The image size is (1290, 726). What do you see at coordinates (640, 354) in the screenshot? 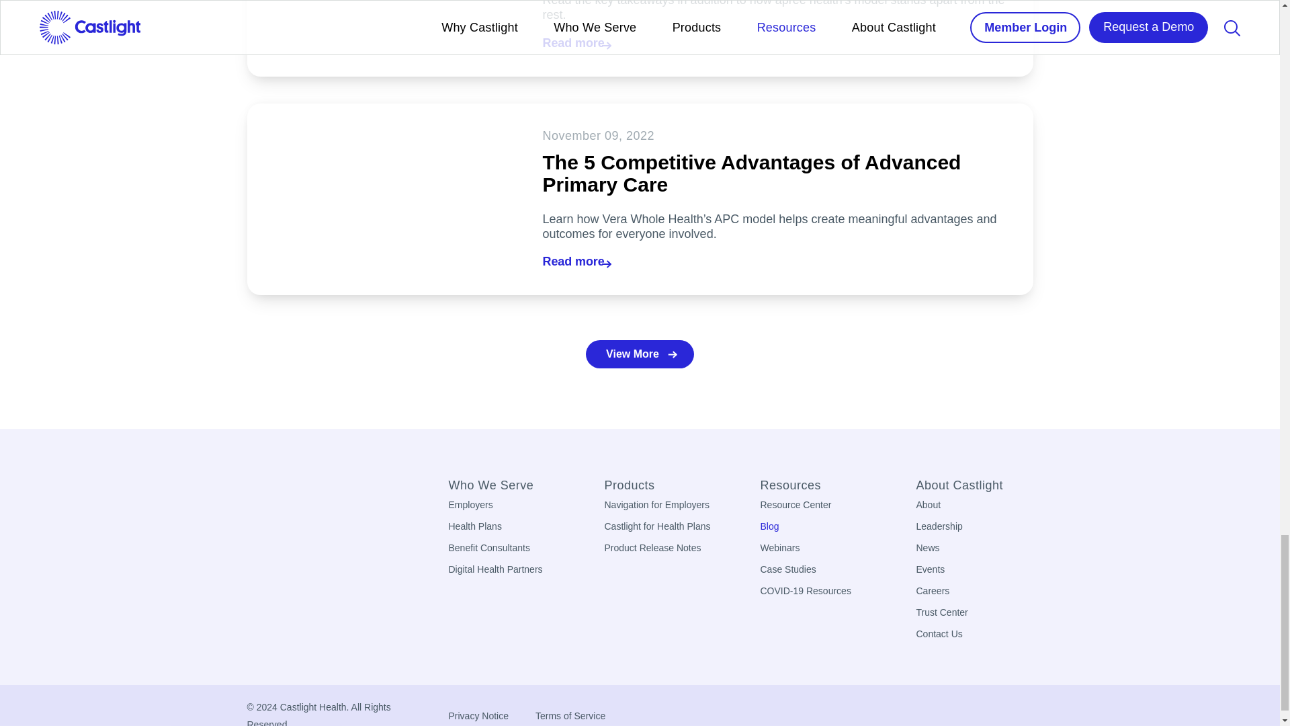
I see `View More` at bounding box center [640, 354].